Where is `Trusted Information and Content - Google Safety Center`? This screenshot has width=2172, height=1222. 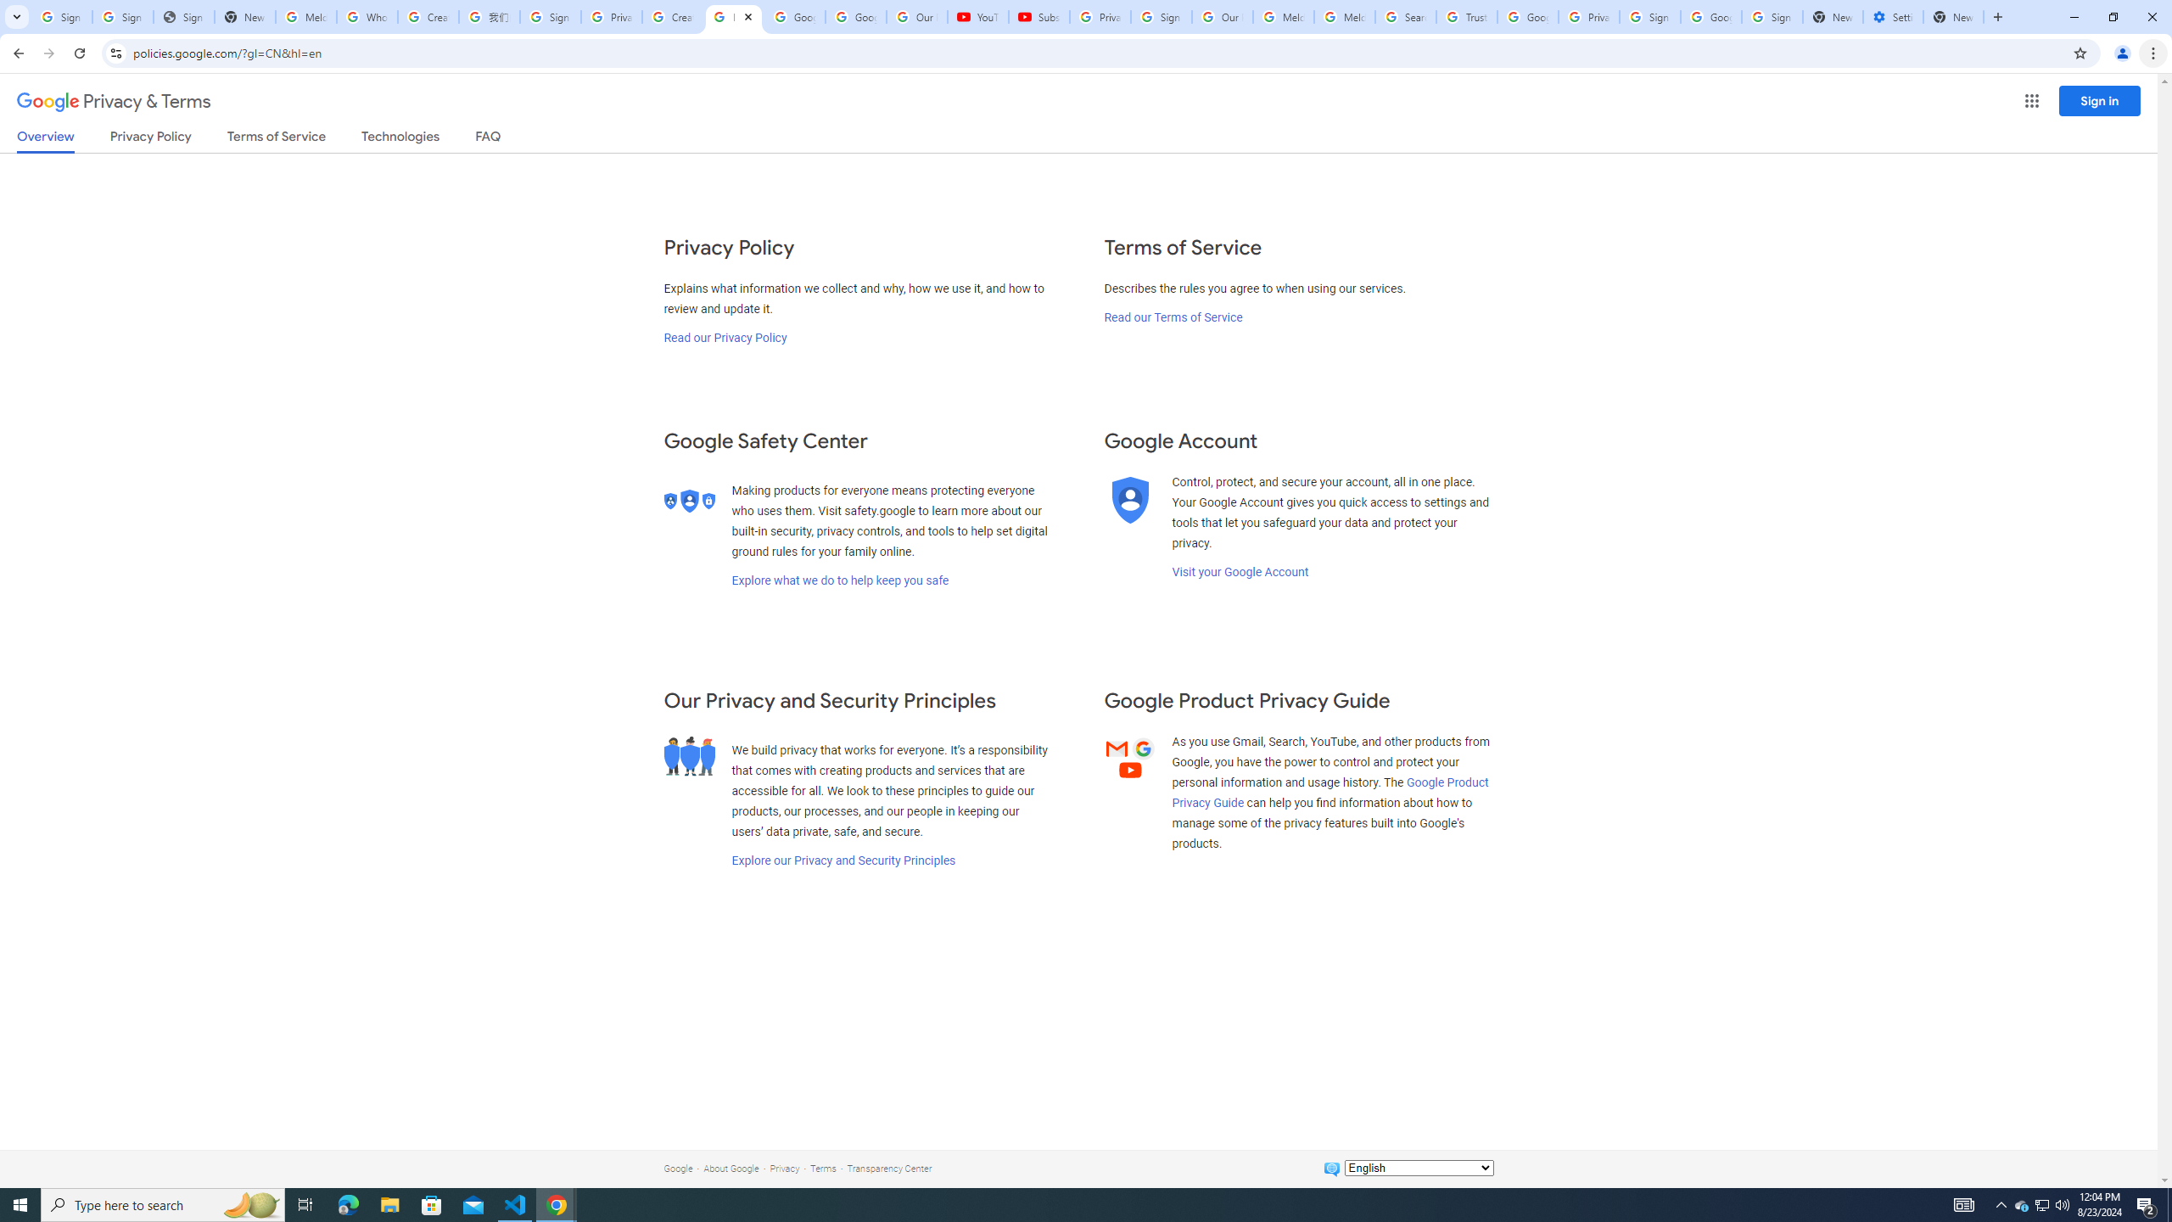 Trusted Information and Content - Google Safety Center is located at coordinates (1467, 17).